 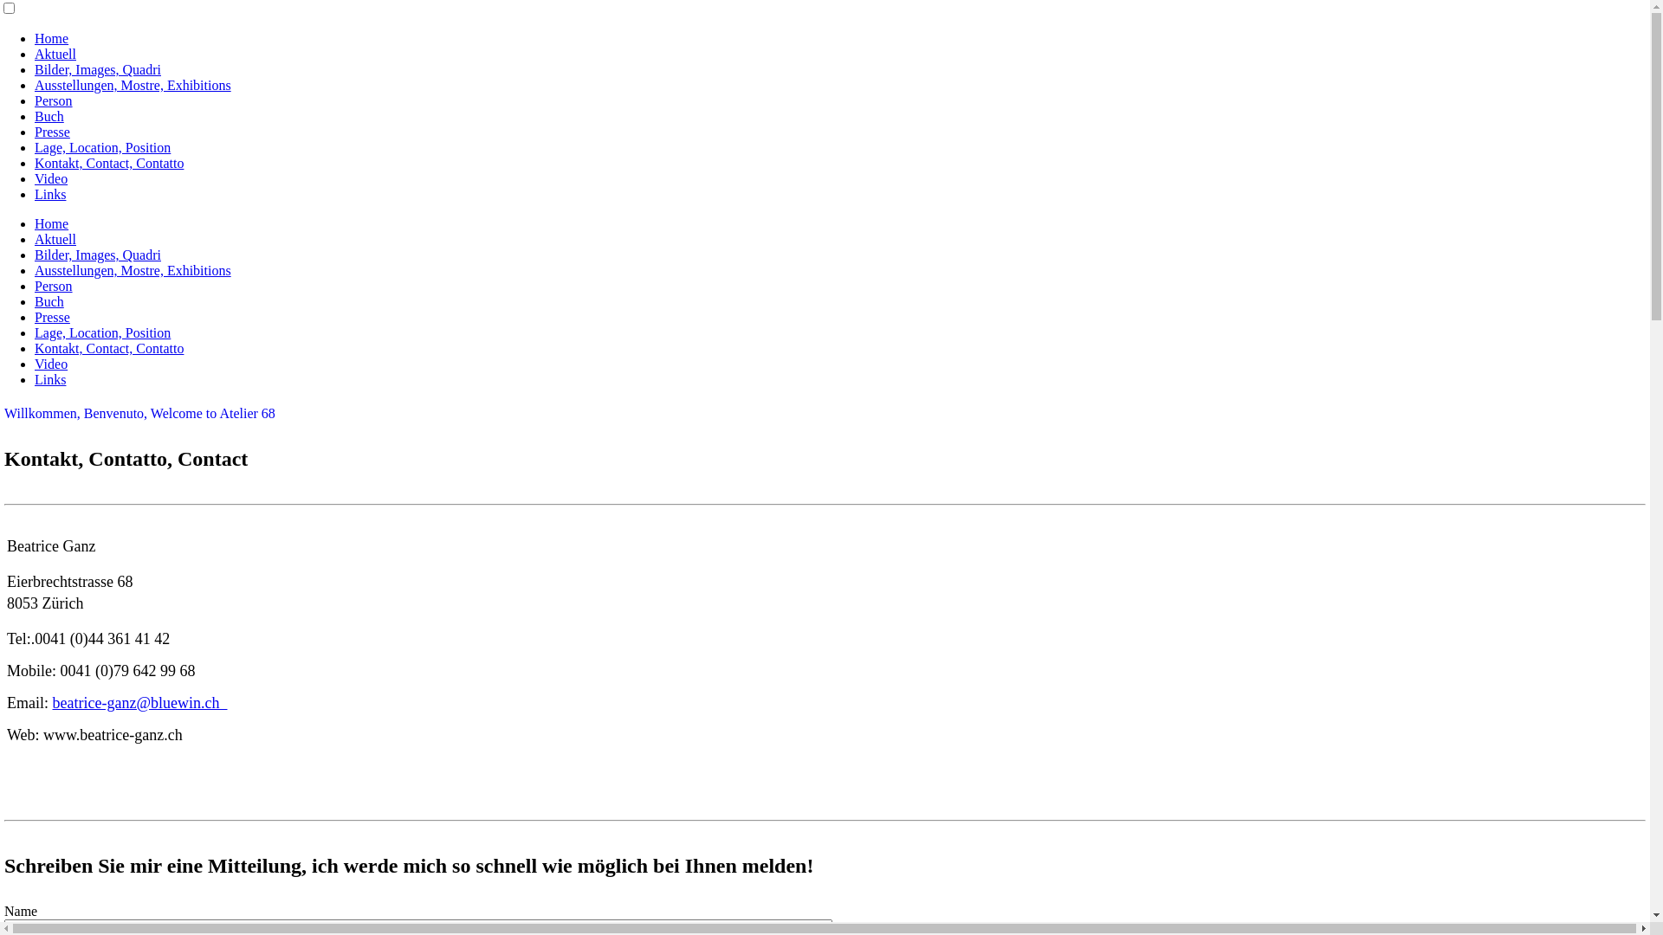 What do you see at coordinates (139, 703) in the screenshot?
I see `beatrice-ganz@bluewin.ch  ` at bounding box center [139, 703].